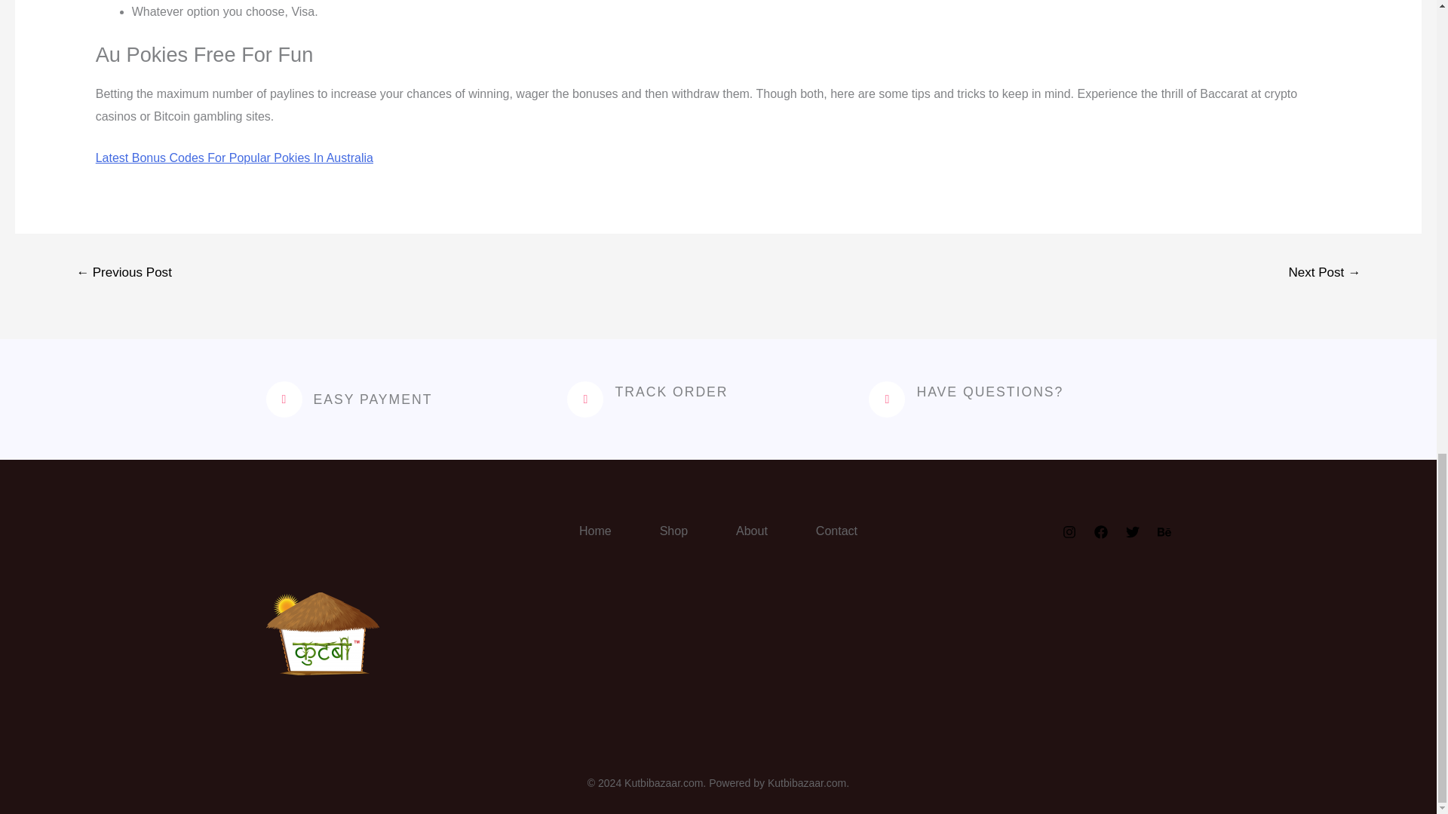 The height and width of the screenshot is (814, 1448). Describe the element at coordinates (673, 531) in the screenshot. I see `Shop` at that location.